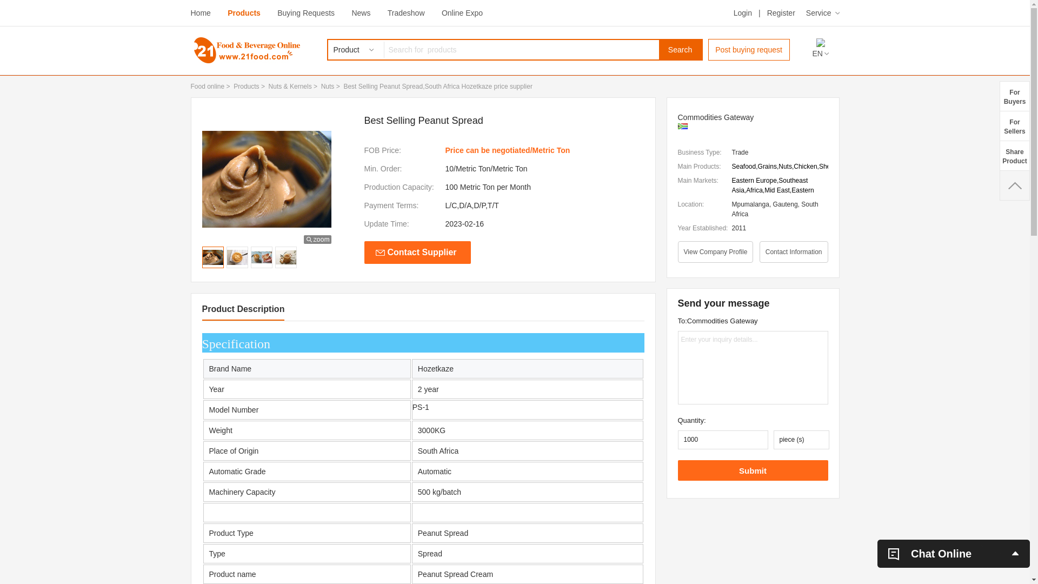  I want to click on For
Sellers, so click(1015, 125).